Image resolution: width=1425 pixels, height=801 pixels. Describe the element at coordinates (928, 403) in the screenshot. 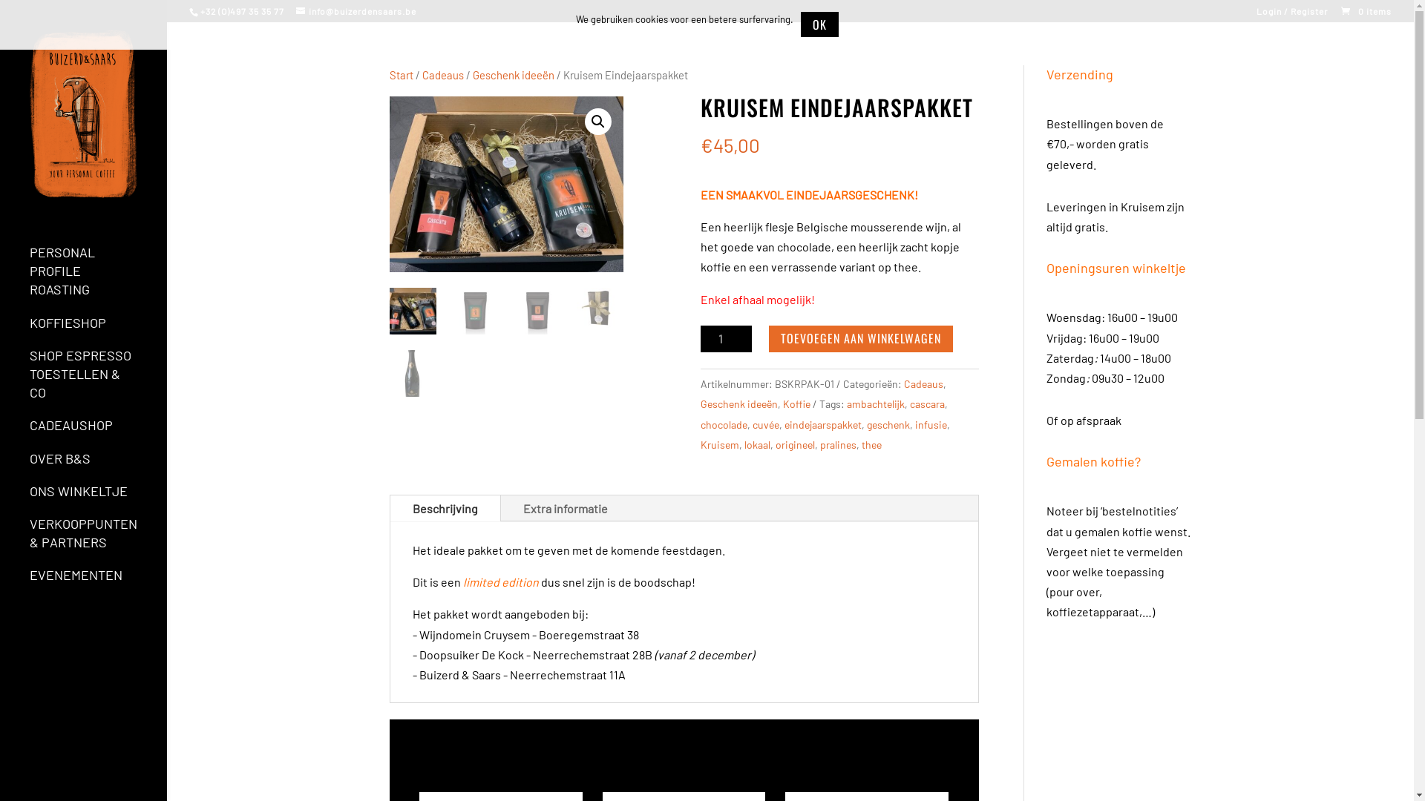

I see `cascara` at that location.